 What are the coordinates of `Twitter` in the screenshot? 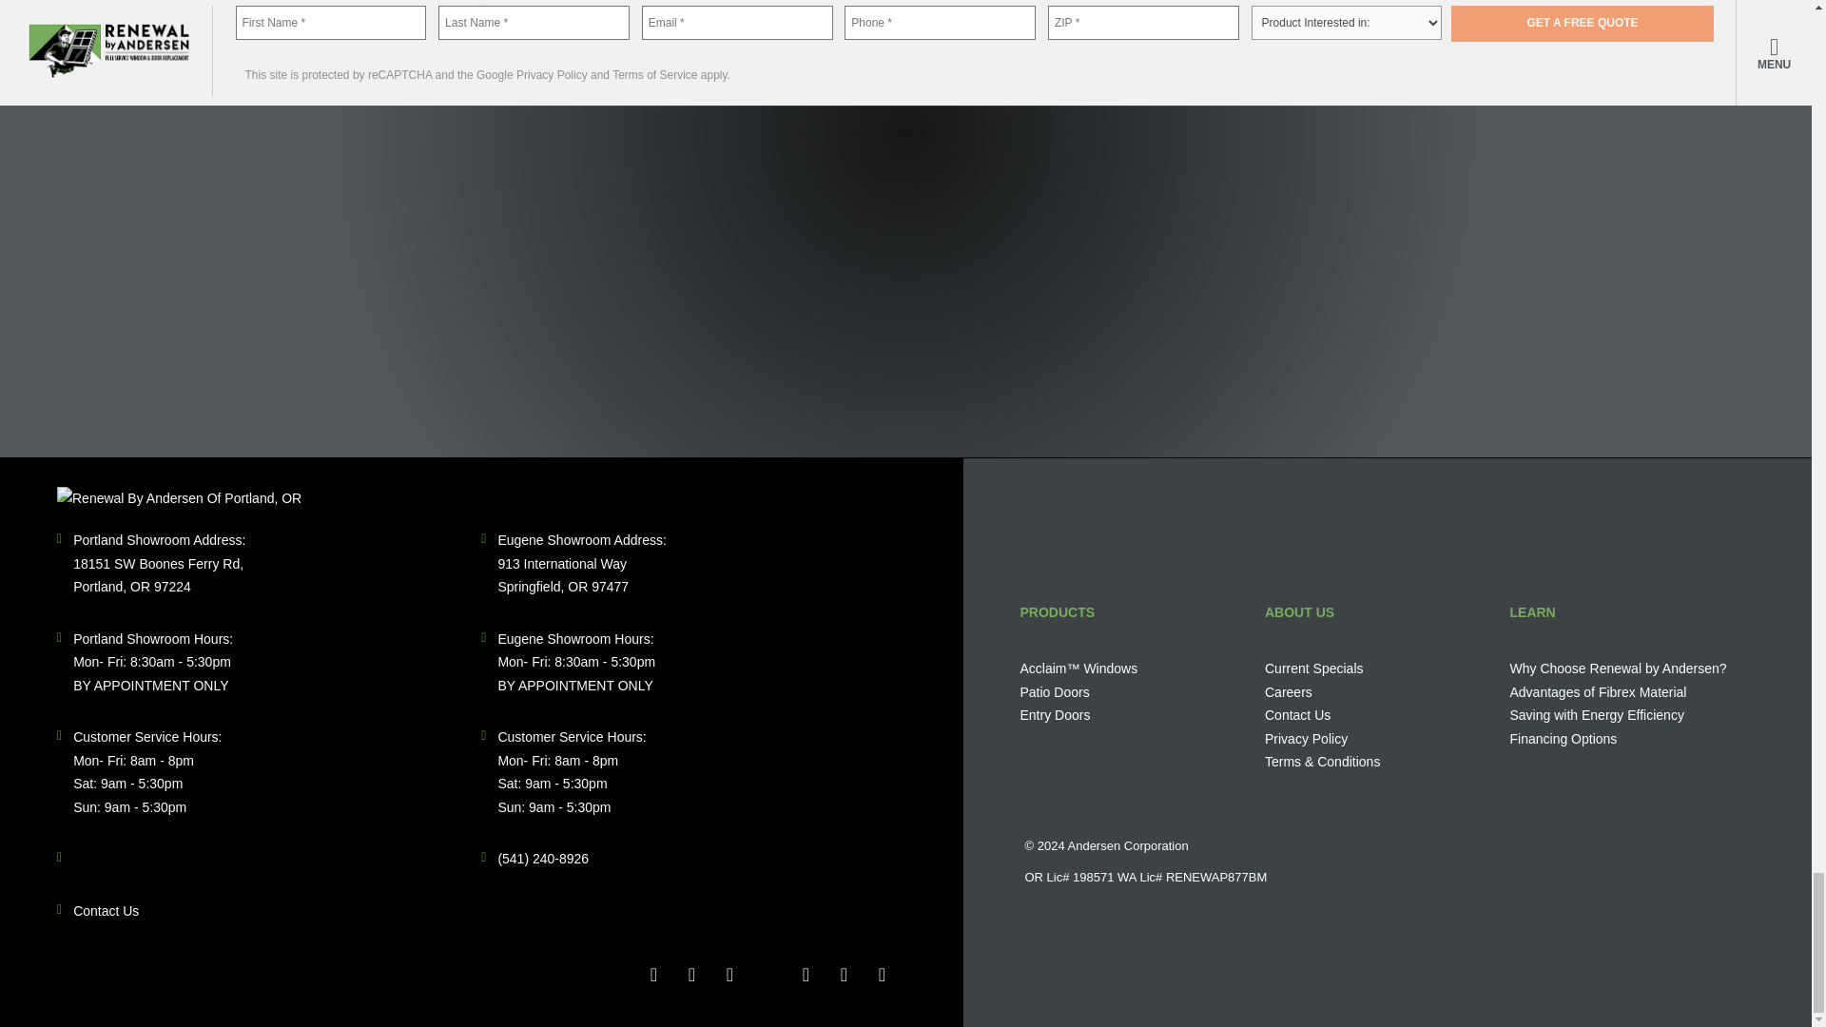 It's located at (691, 974).